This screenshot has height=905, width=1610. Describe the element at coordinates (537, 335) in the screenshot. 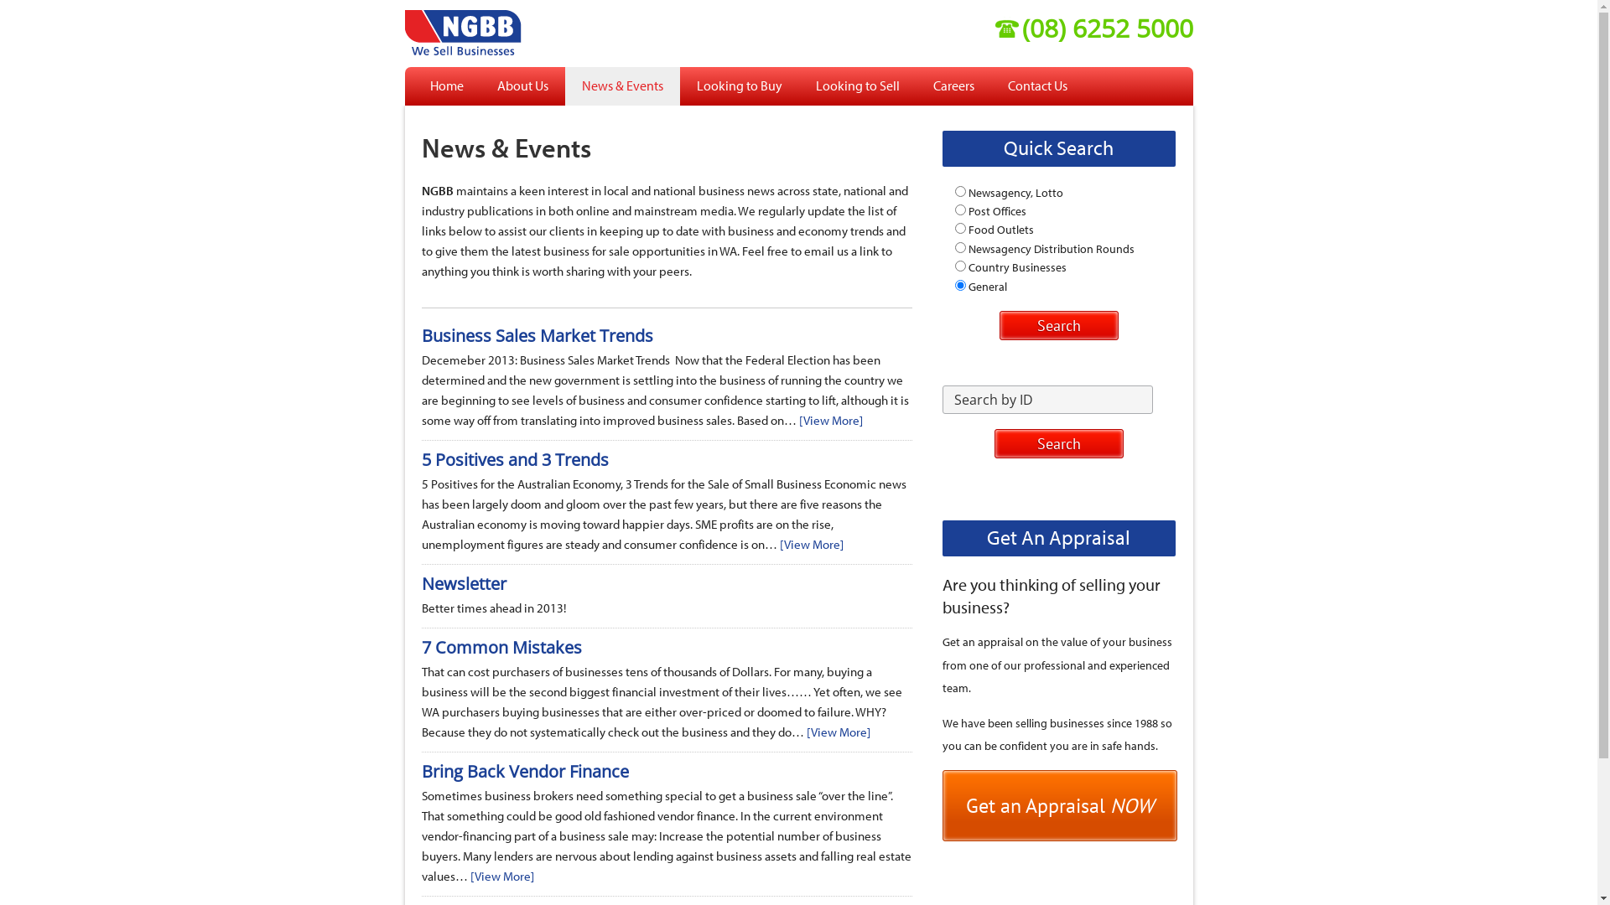

I see `Business Sales Market Trends` at that location.